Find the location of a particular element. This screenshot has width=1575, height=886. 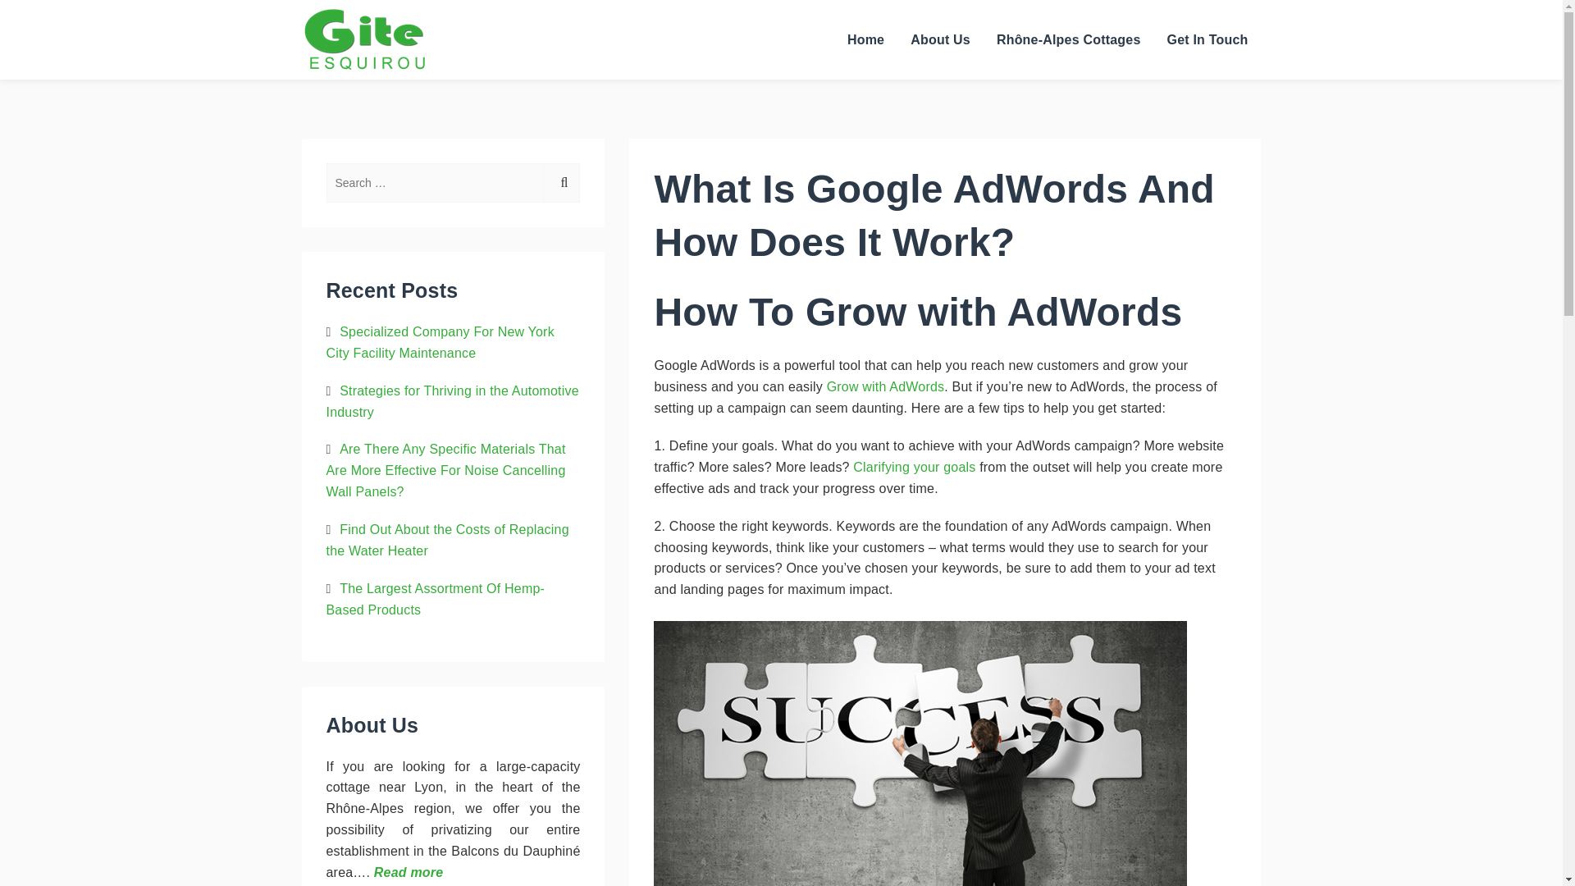

Strategies for Thriving in the Automotive Industry is located at coordinates (453, 400).